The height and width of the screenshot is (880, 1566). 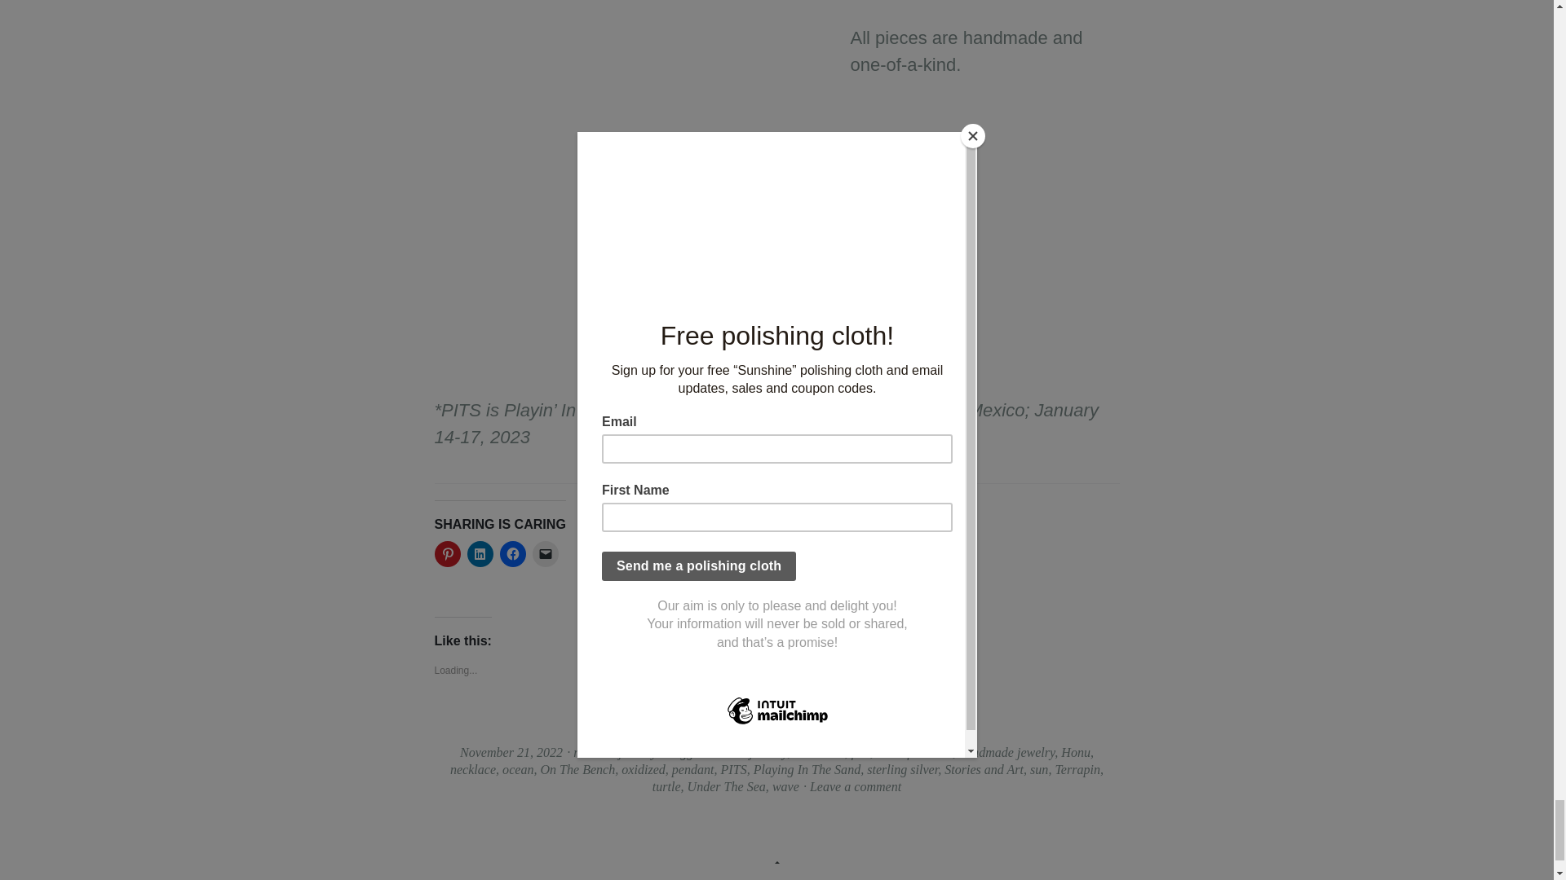 I want to click on Click to share on Facebook, so click(x=512, y=554).